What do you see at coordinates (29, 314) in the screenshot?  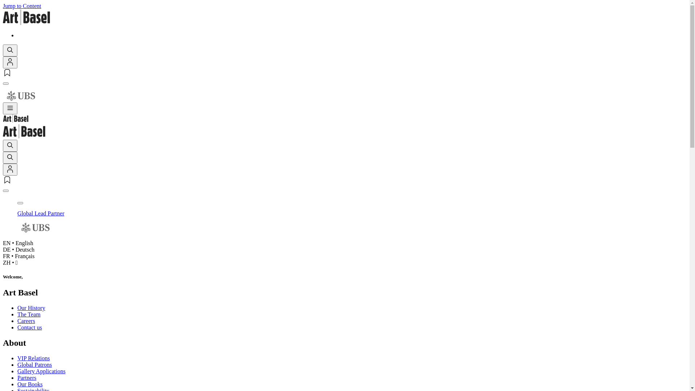 I see `The Team` at bounding box center [29, 314].